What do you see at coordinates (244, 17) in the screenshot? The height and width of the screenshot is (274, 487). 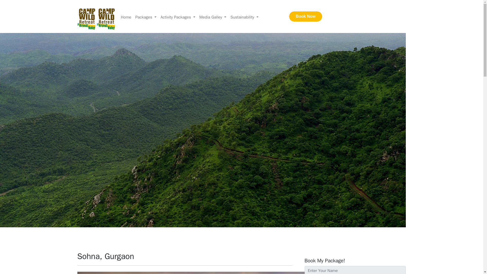 I see `Sustainability` at bounding box center [244, 17].